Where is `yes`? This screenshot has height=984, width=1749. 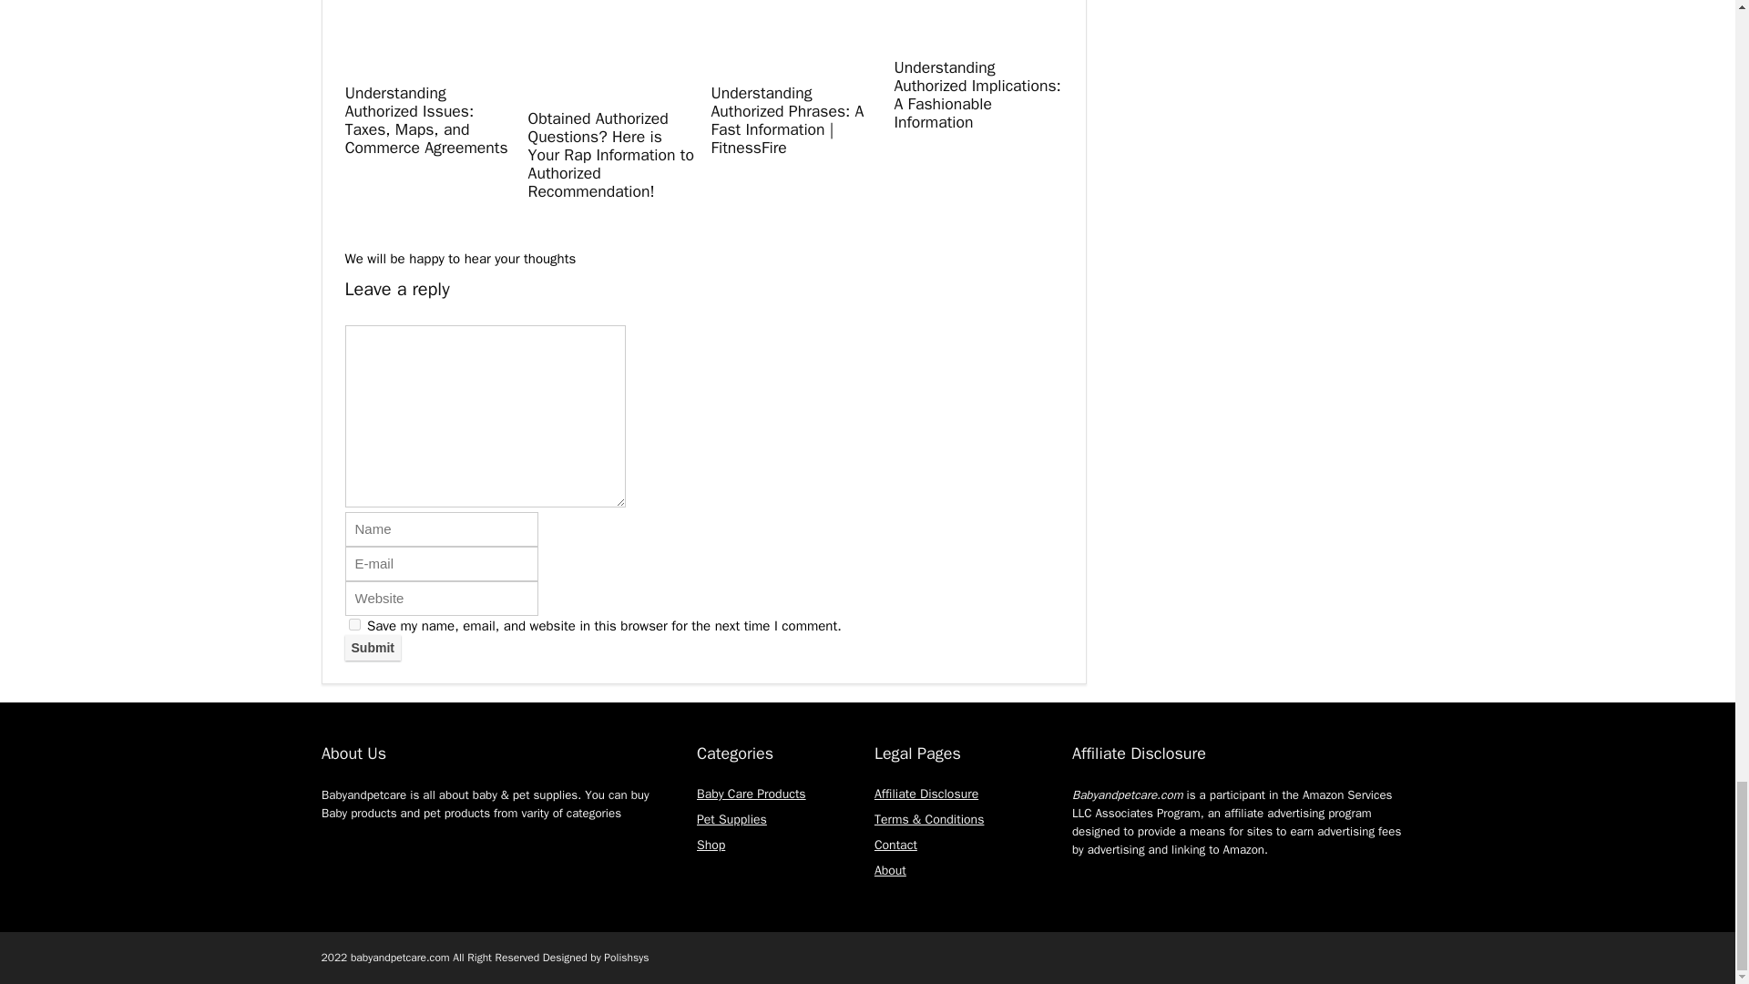 yes is located at coordinates (353, 625).